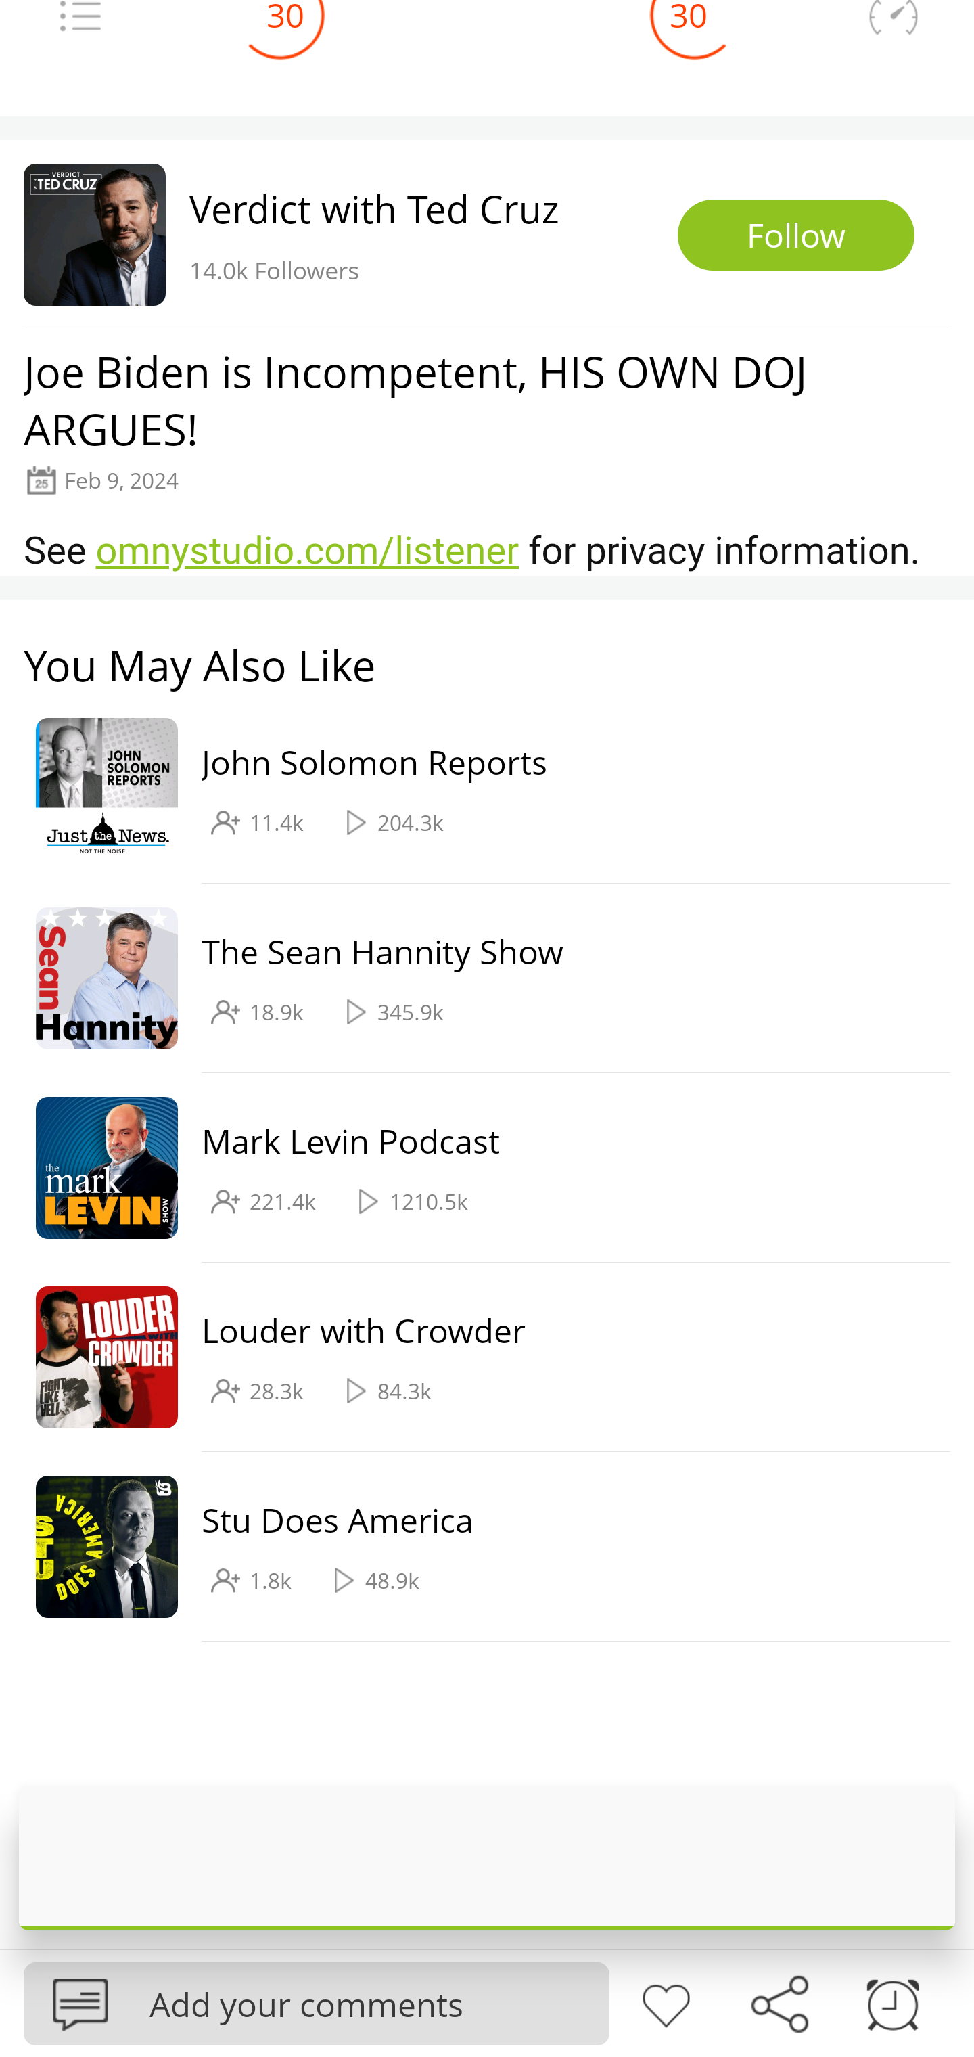 The height and width of the screenshot is (2057, 974). I want to click on Menu, so click(80, 36).